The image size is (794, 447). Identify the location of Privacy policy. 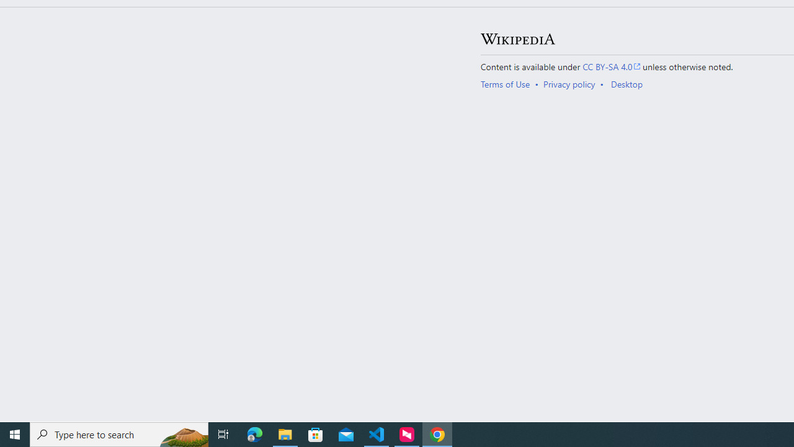
(569, 84).